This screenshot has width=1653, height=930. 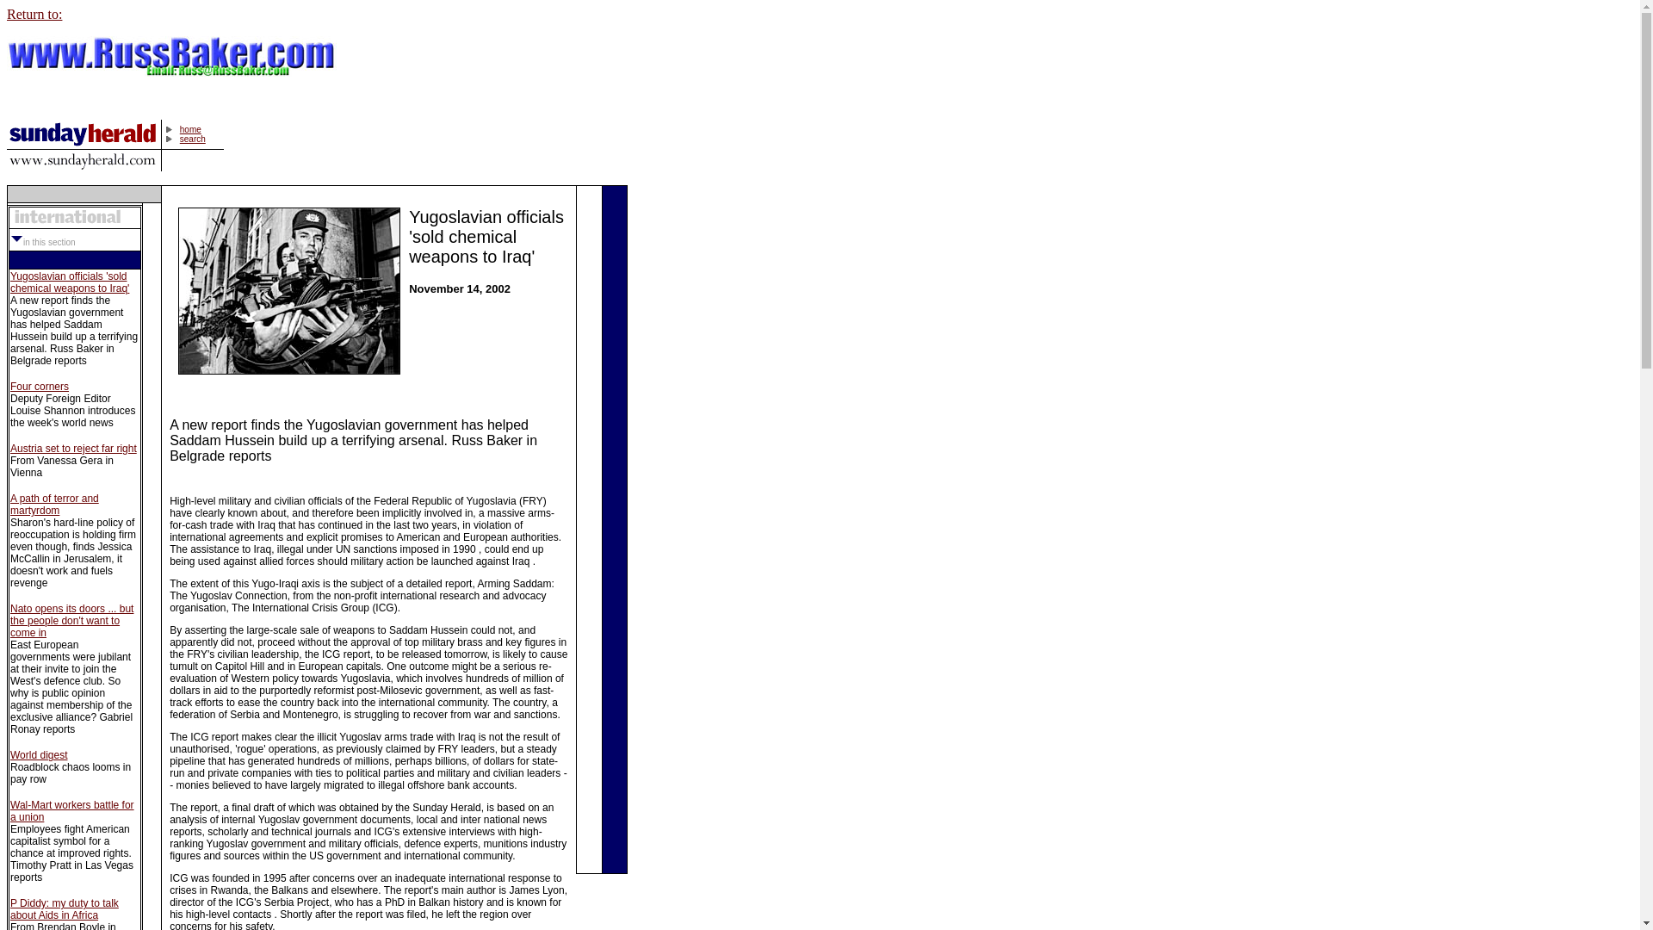 I want to click on Click to view the text of this story, so click(x=64, y=909).